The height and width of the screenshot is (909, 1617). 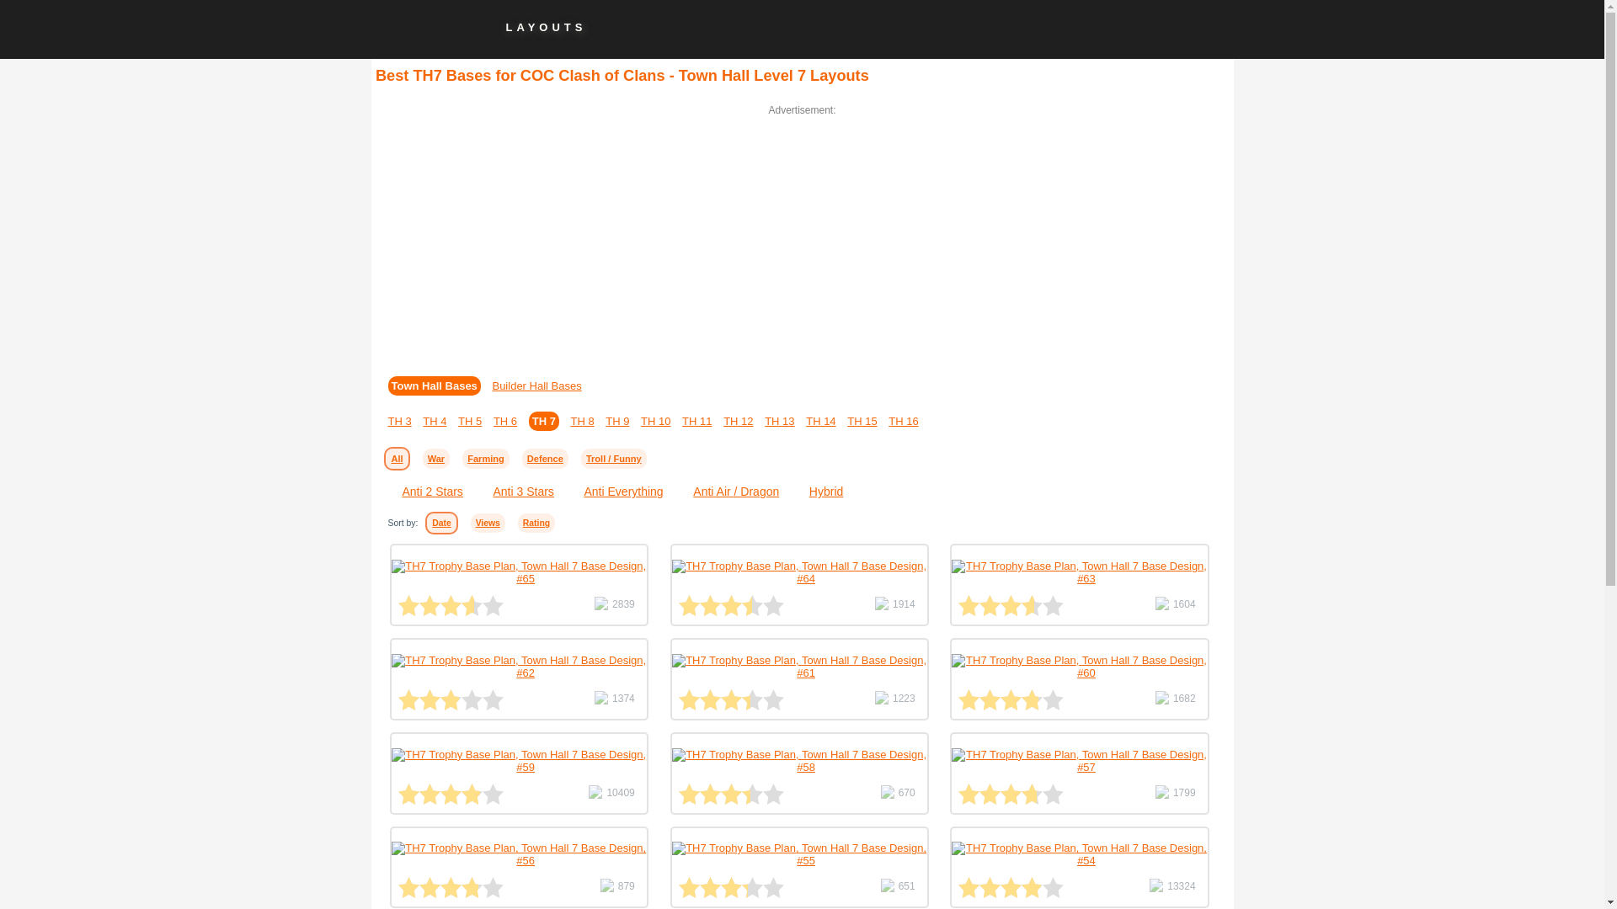 I want to click on War, so click(x=435, y=459).